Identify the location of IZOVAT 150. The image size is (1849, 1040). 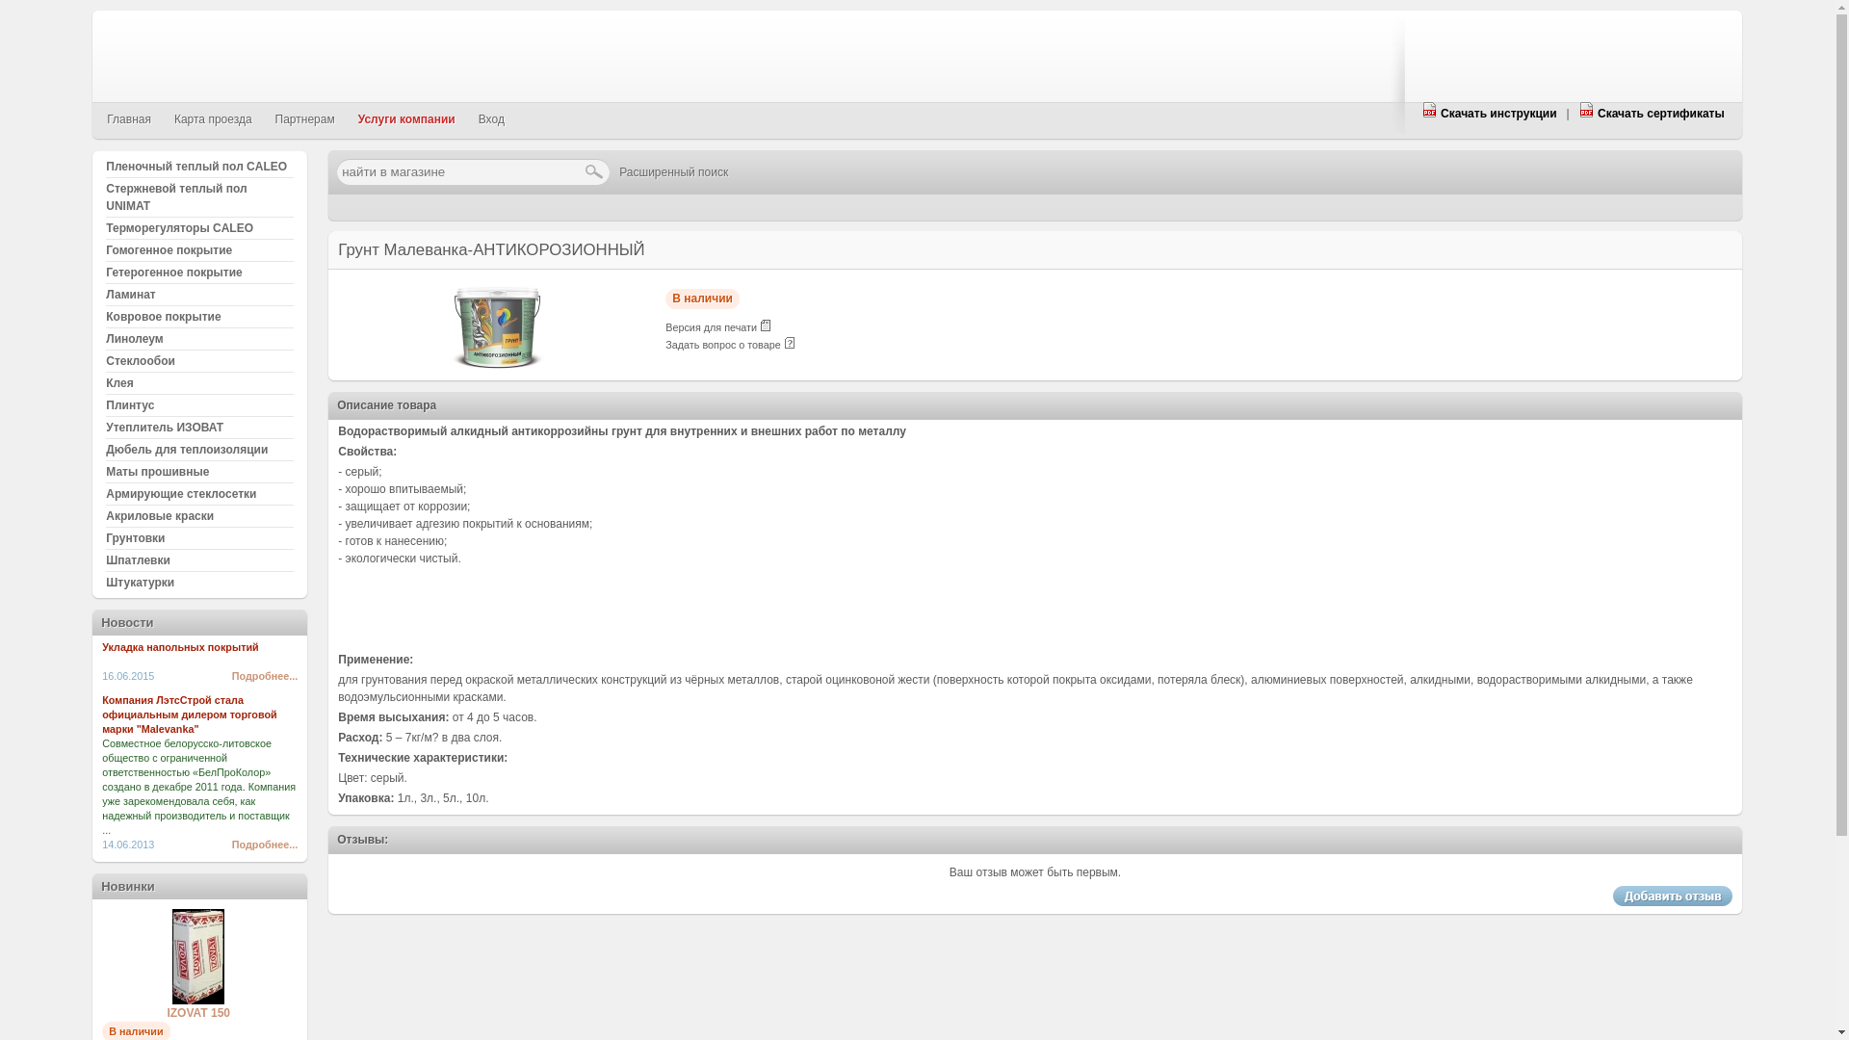
(198, 1013).